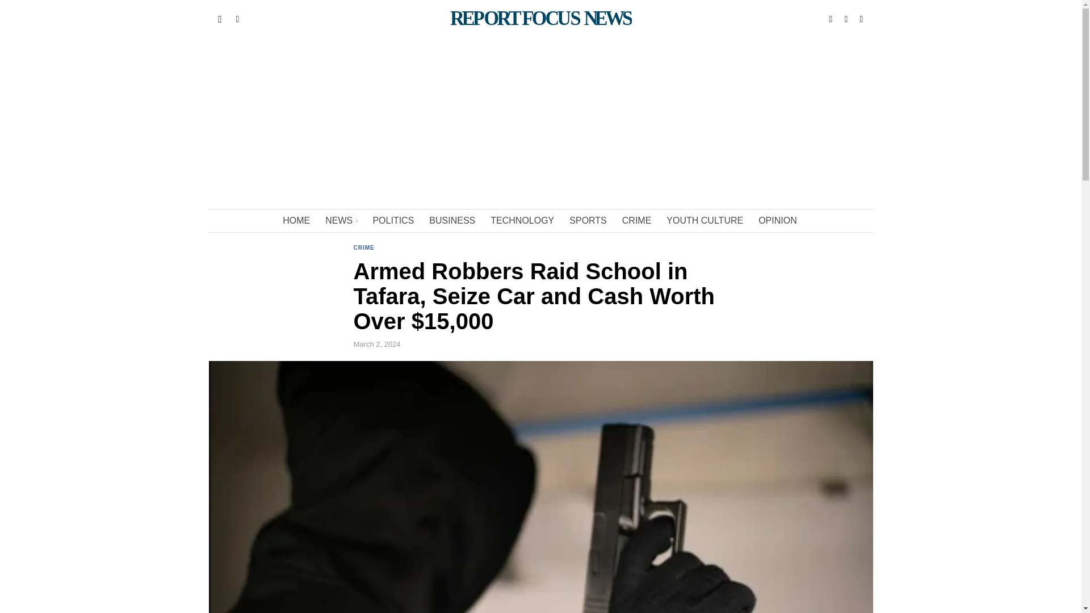 This screenshot has width=1090, height=613. What do you see at coordinates (394, 221) in the screenshot?
I see `POLITICS` at bounding box center [394, 221].